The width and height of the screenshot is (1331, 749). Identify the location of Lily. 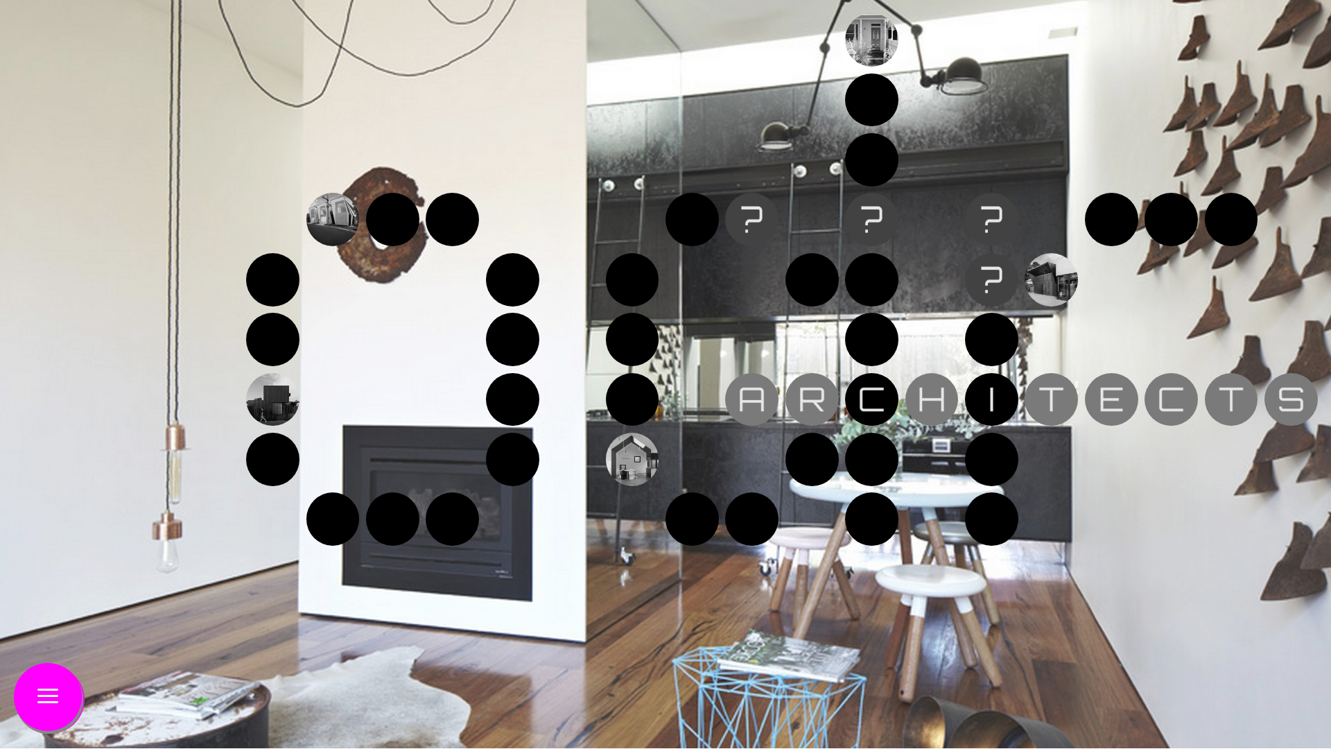
(273, 399).